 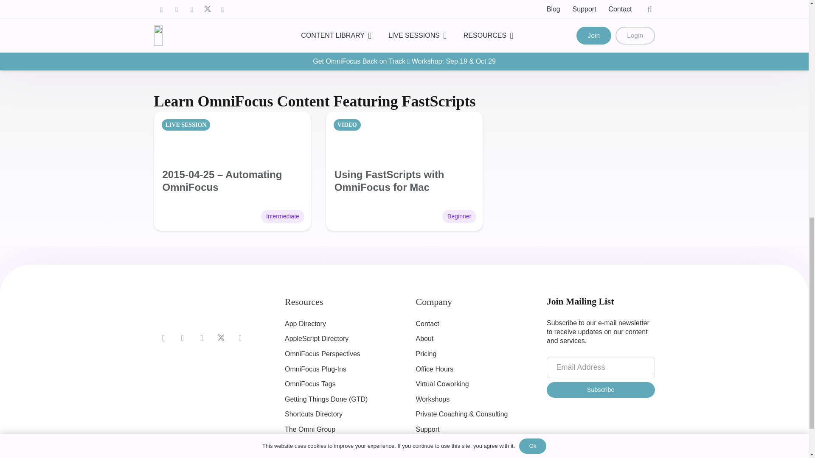 I want to click on iMac, so click(x=340, y=215).